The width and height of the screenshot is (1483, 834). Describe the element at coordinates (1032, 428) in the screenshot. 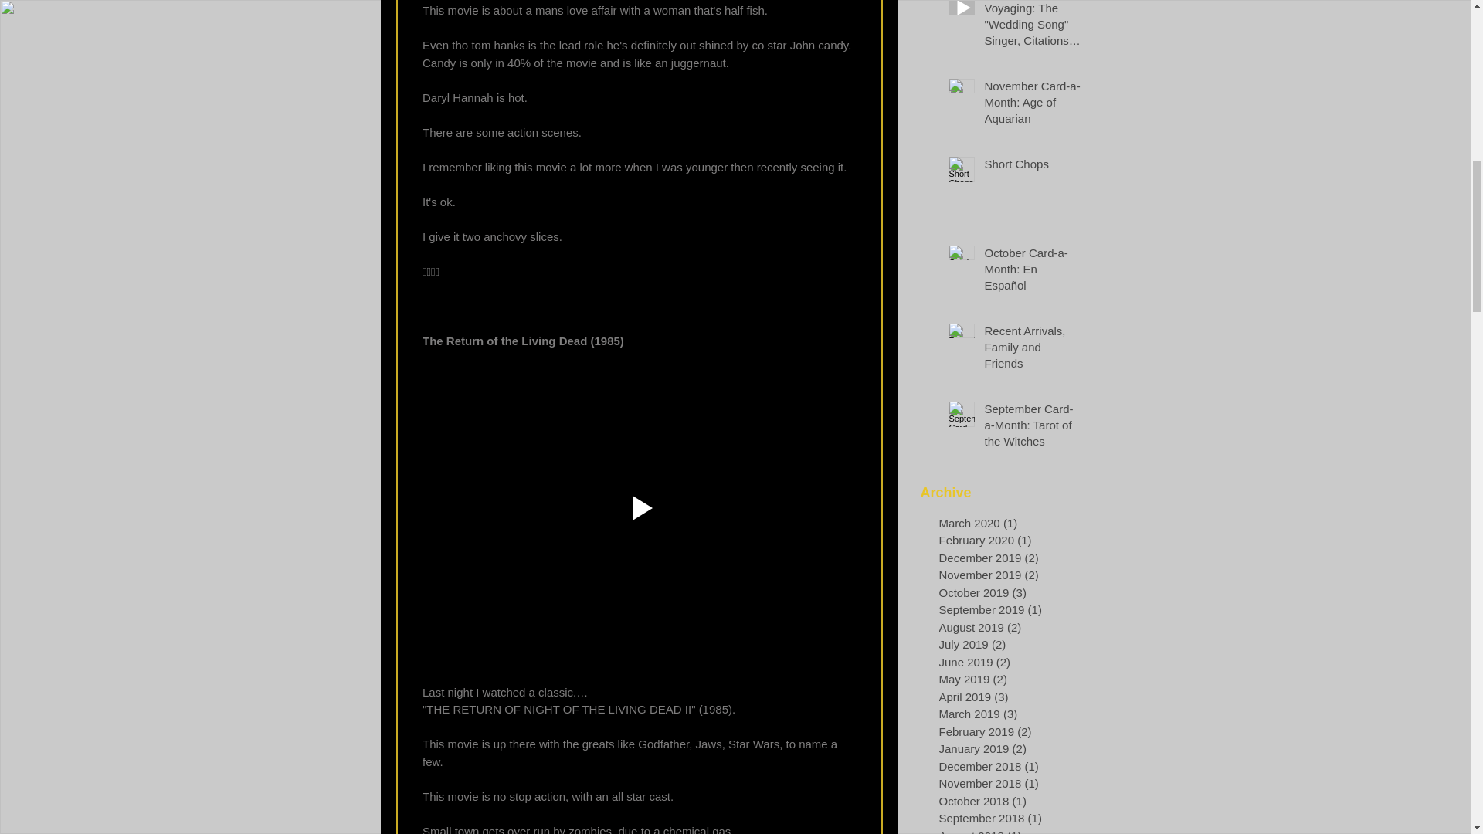

I see `September Card-a-Month: Tarot of the Witches` at that location.